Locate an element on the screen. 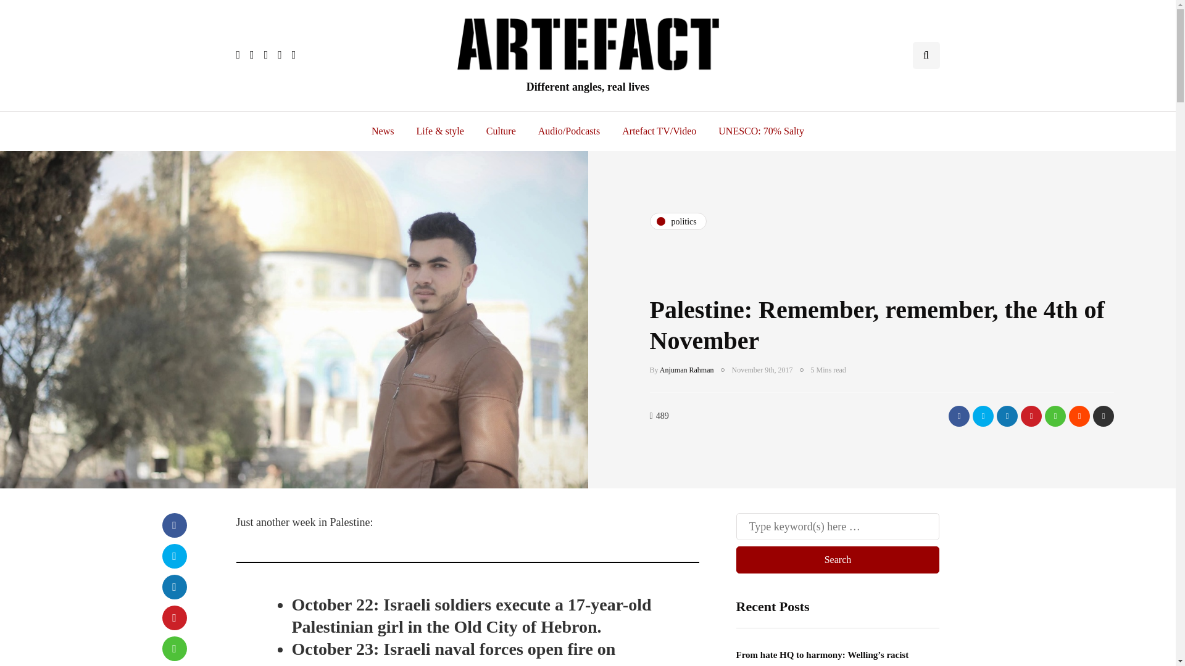 The height and width of the screenshot is (666, 1185). Pin this is located at coordinates (1031, 416).